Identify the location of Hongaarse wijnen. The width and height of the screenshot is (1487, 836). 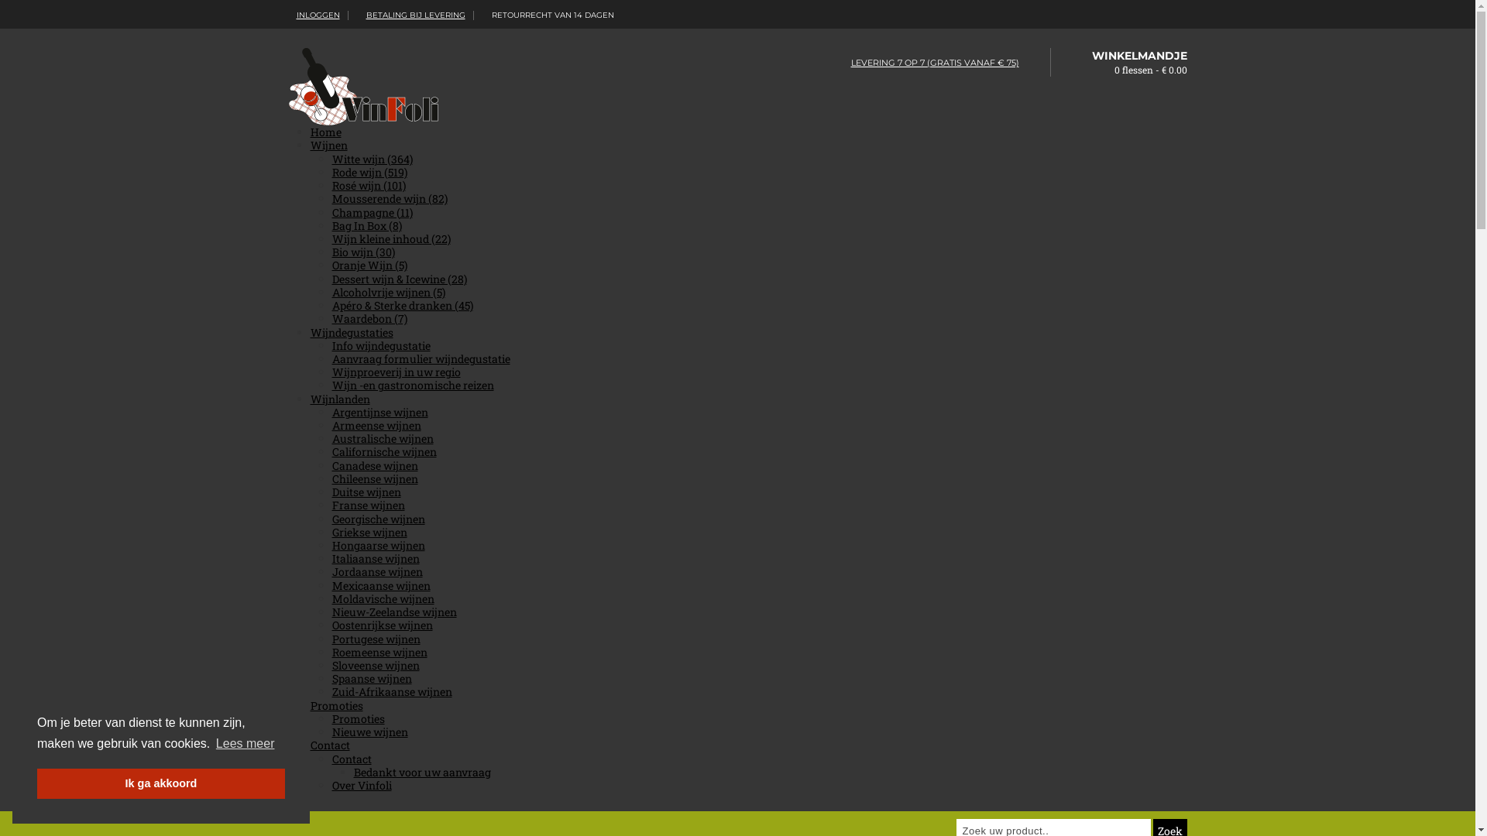
(378, 545).